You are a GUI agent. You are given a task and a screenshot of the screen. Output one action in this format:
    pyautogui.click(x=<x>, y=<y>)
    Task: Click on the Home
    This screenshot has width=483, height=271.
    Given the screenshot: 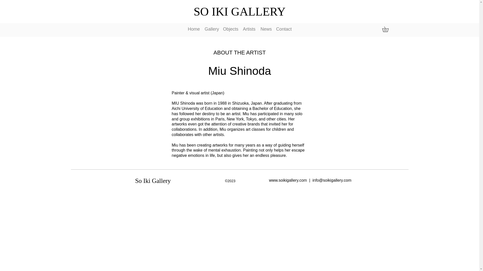 What is the action you would take?
    pyautogui.click(x=193, y=29)
    